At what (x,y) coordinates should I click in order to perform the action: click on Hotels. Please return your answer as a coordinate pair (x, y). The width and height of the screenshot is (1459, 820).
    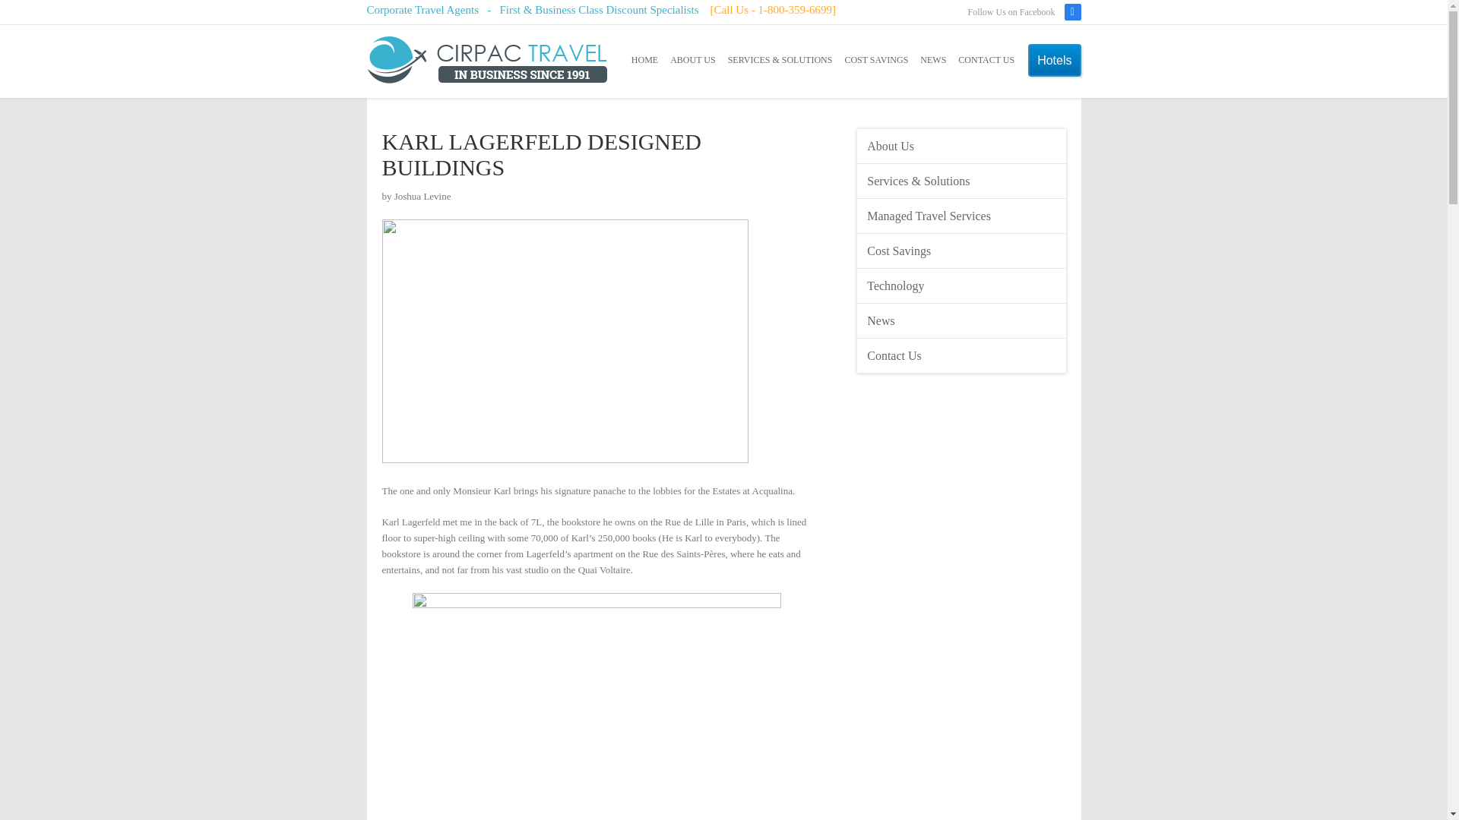
    Looking at the image, I should click on (1055, 61).